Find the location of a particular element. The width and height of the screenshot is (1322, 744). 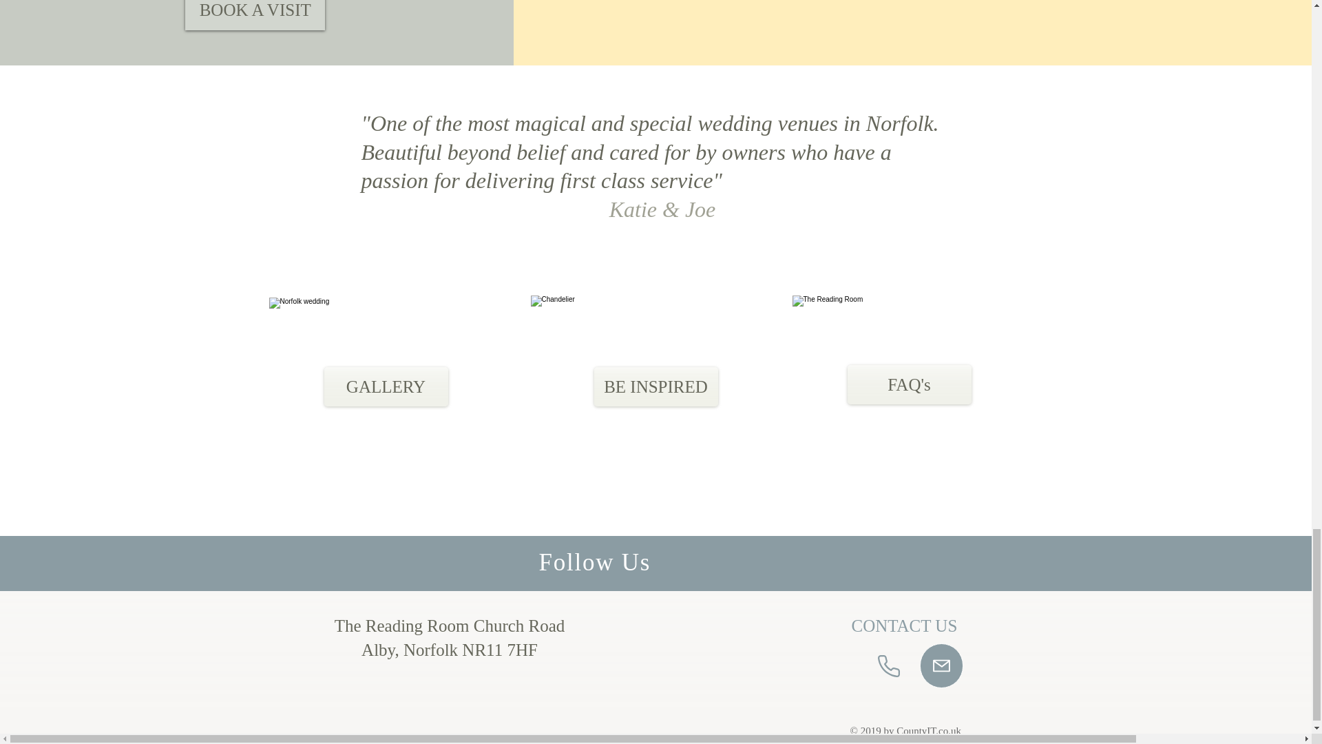

FAQ's is located at coordinates (909, 384).